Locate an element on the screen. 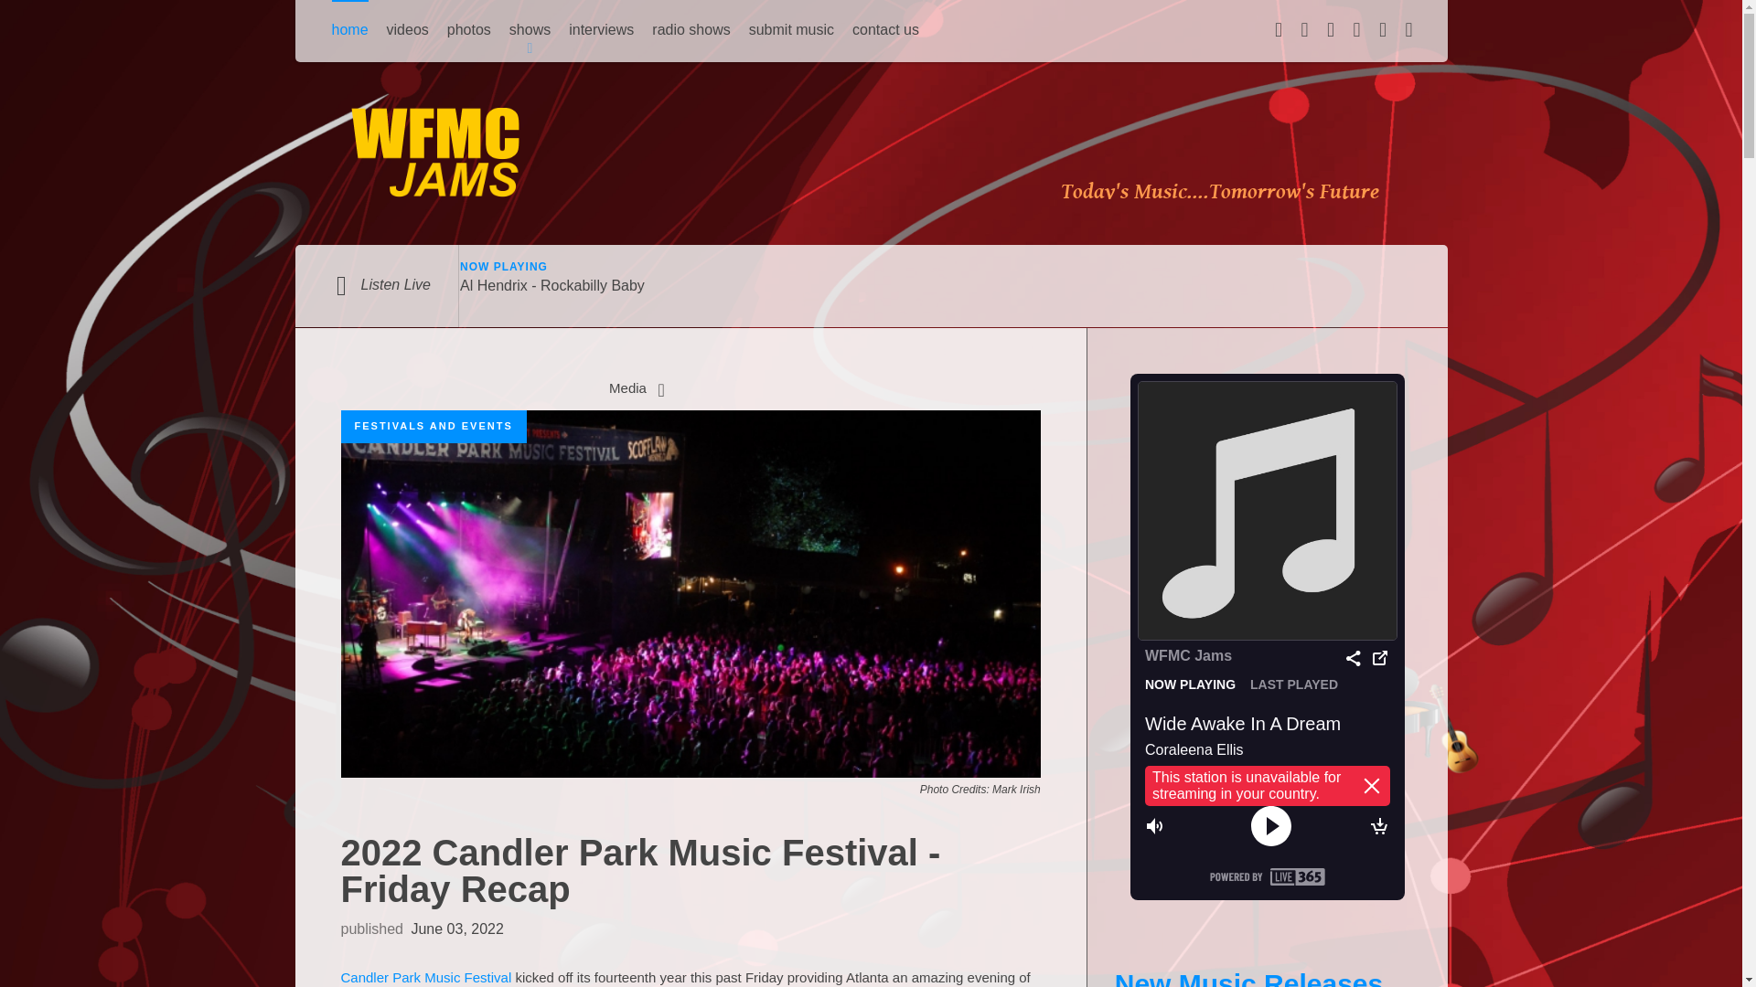 The image size is (1756, 987). contact us is located at coordinates (885, 31).